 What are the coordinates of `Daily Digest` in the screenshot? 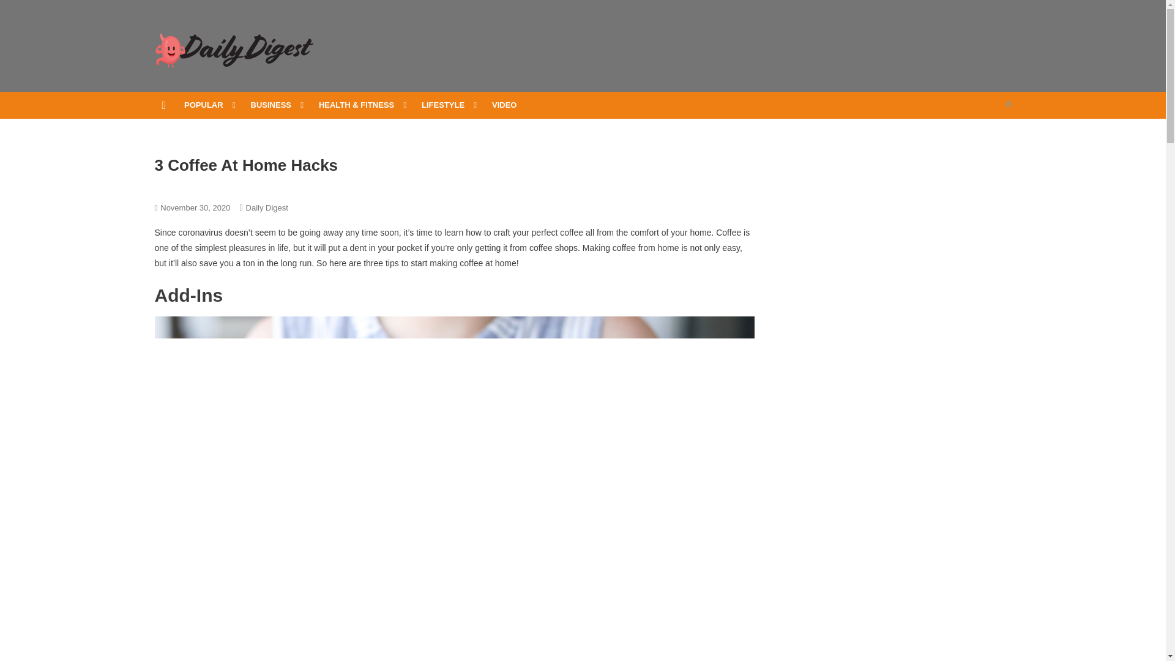 It's located at (210, 82).